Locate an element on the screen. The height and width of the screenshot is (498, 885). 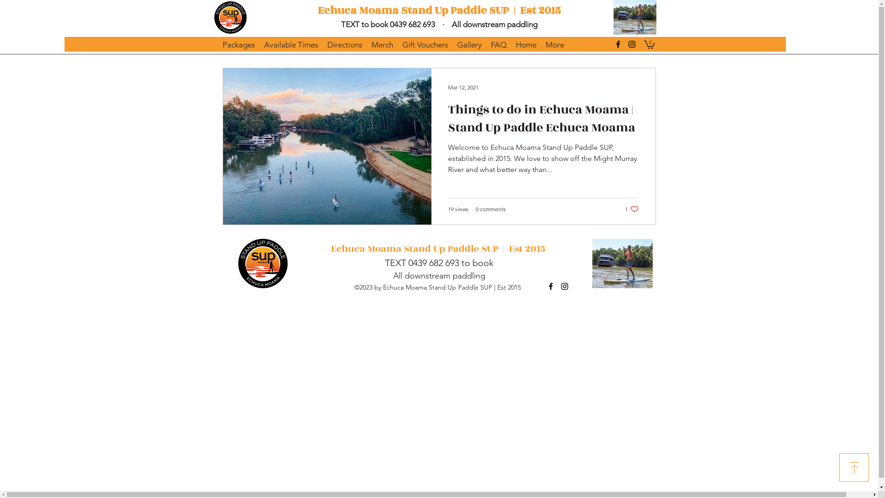
Directions is located at coordinates (345, 45).